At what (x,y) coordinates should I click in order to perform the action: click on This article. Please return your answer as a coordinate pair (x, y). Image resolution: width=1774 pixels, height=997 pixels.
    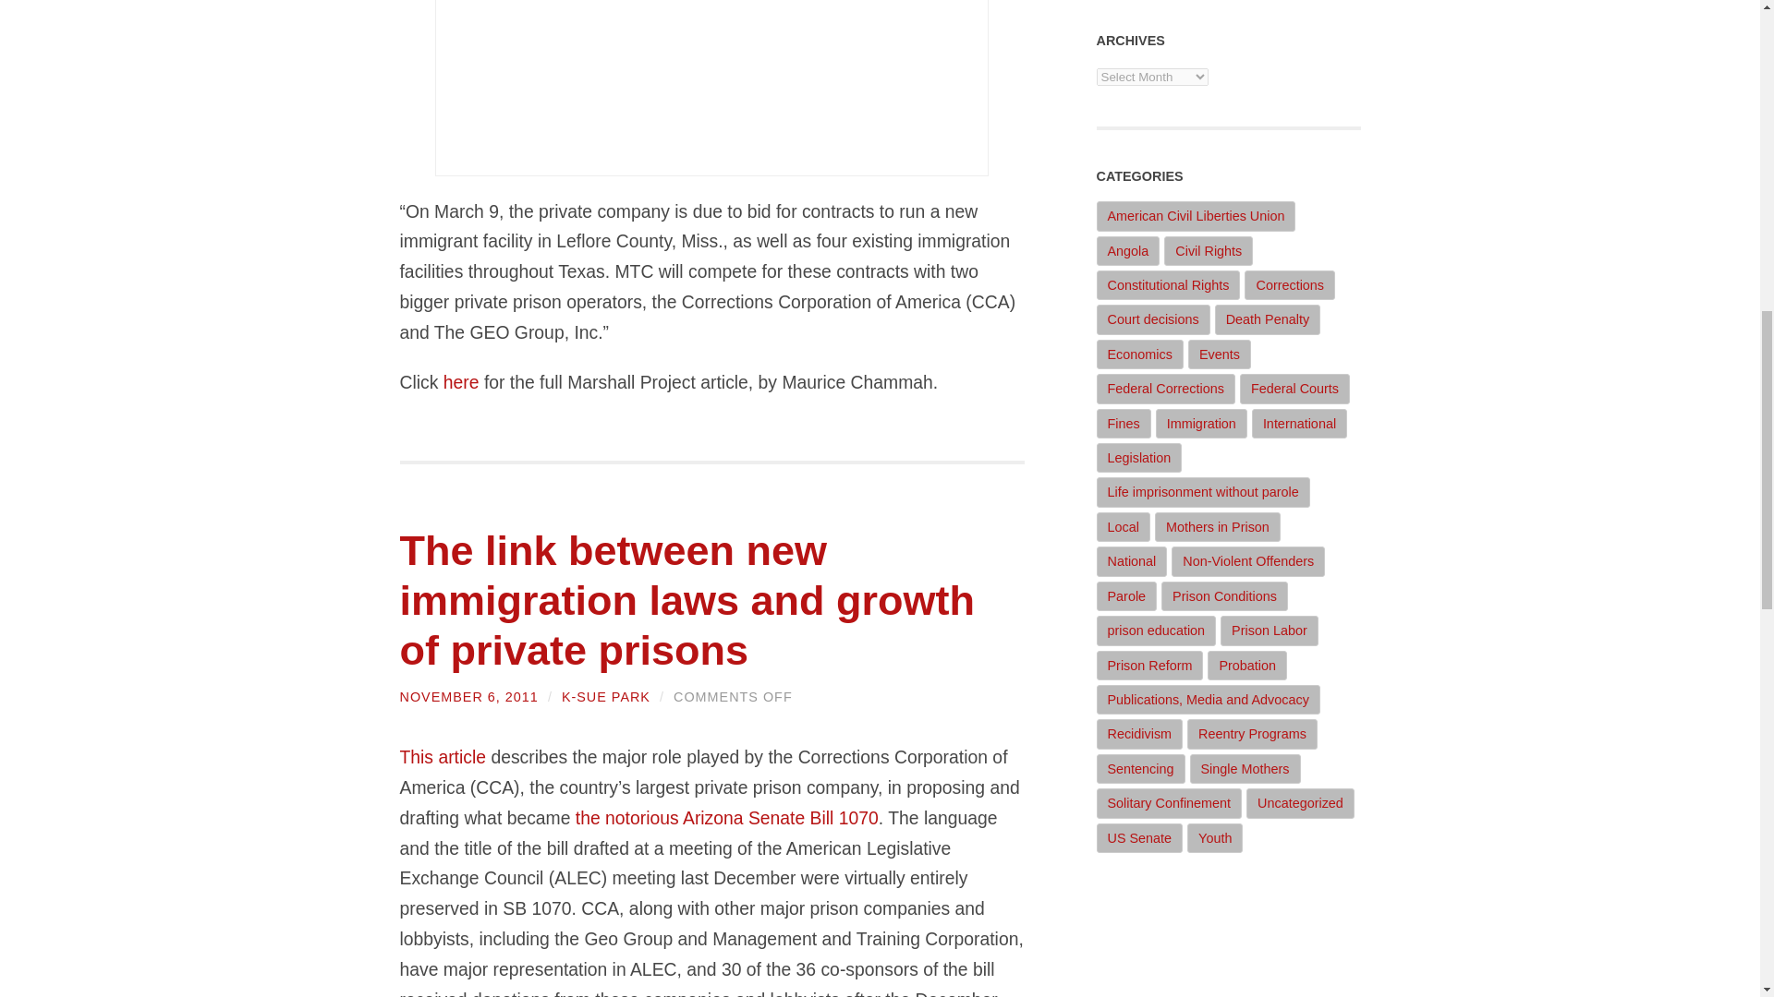
    Looking at the image, I should click on (443, 756).